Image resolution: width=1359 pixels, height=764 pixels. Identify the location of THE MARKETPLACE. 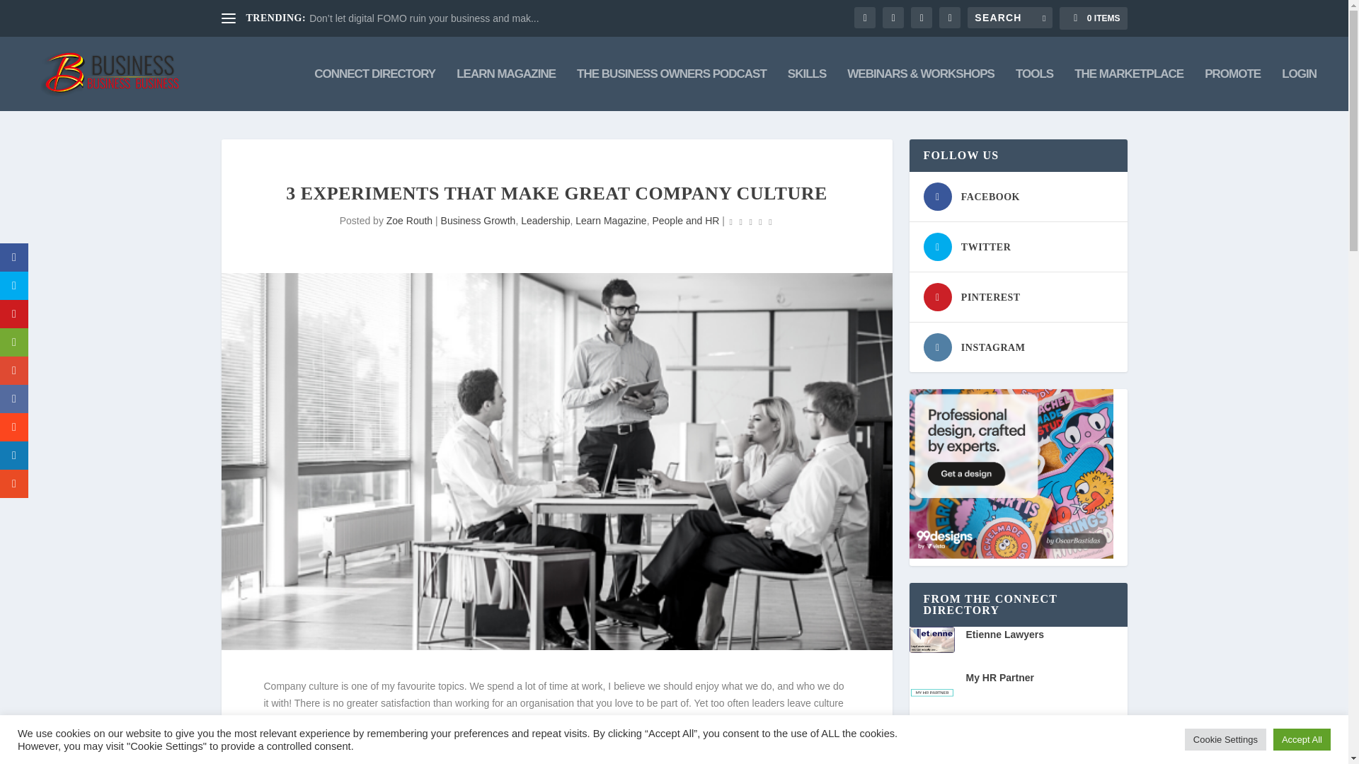
(1129, 89).